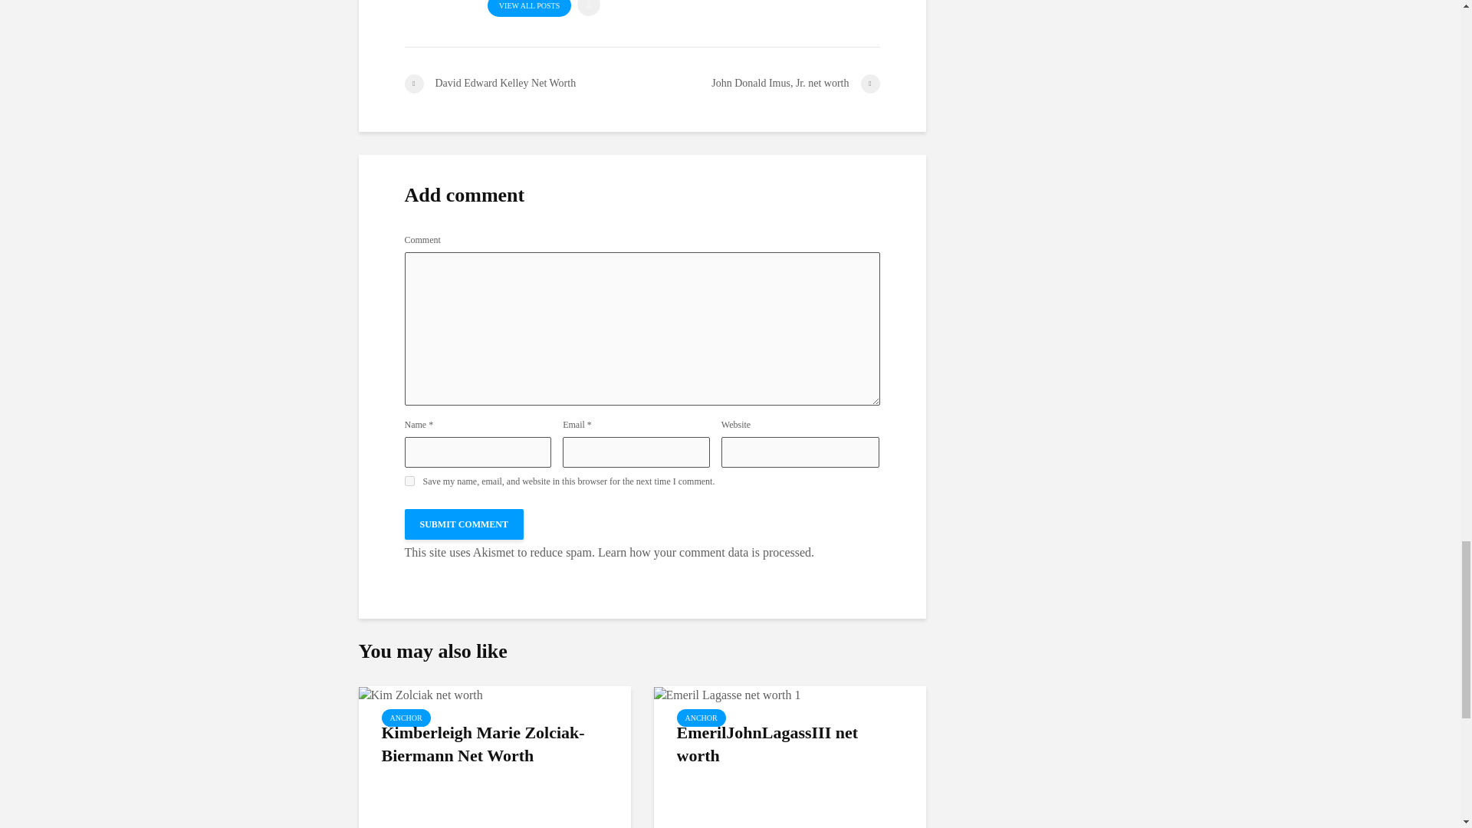  I want to click on VIEW ALL POSTS, so click(529, 8).